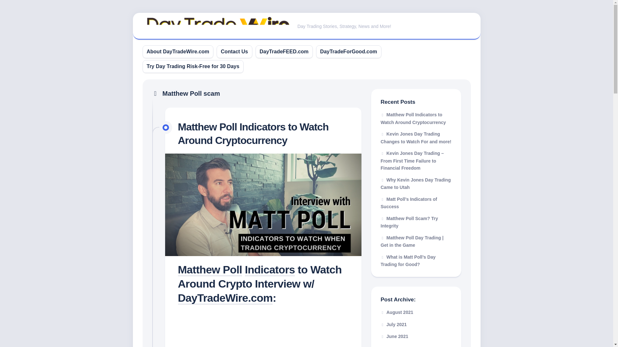  Describe the element at coordinates (306, 26) in the screenshot. I see `Day Trading Stories, Strategy, News and More!` at that location.